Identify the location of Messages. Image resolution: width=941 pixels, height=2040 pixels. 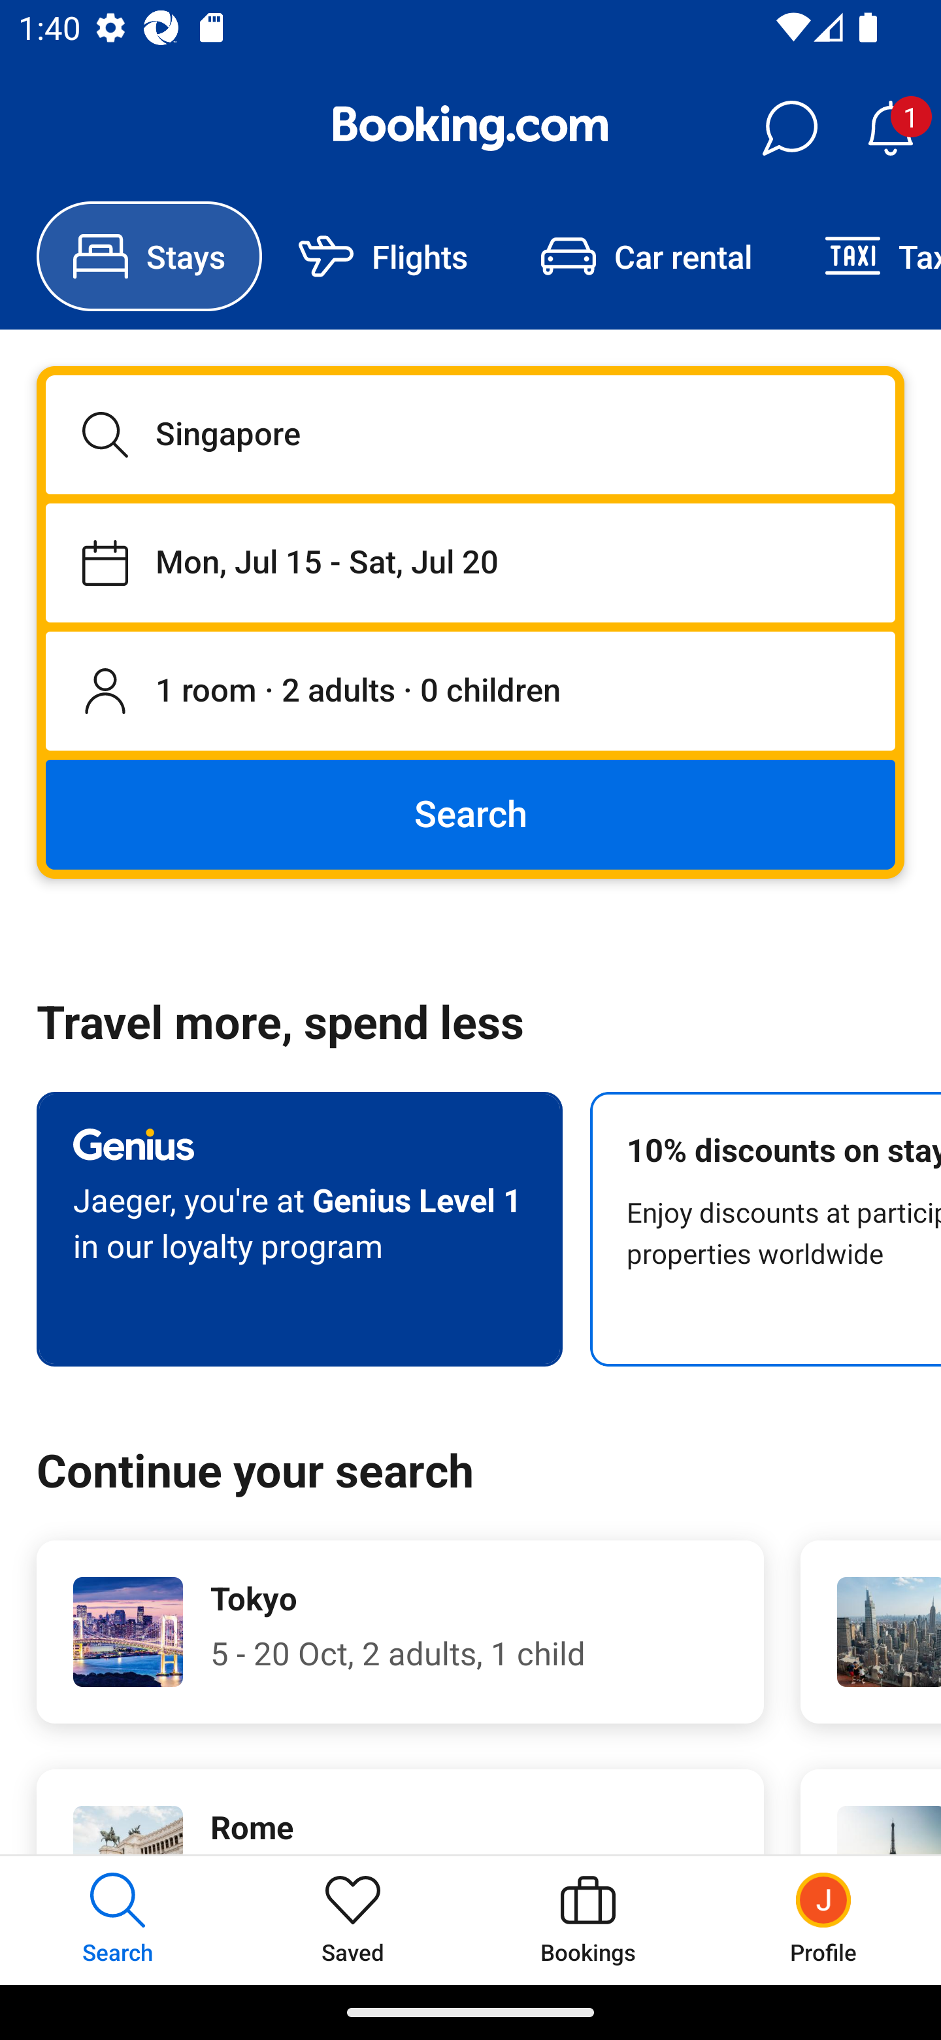
(789, 128).